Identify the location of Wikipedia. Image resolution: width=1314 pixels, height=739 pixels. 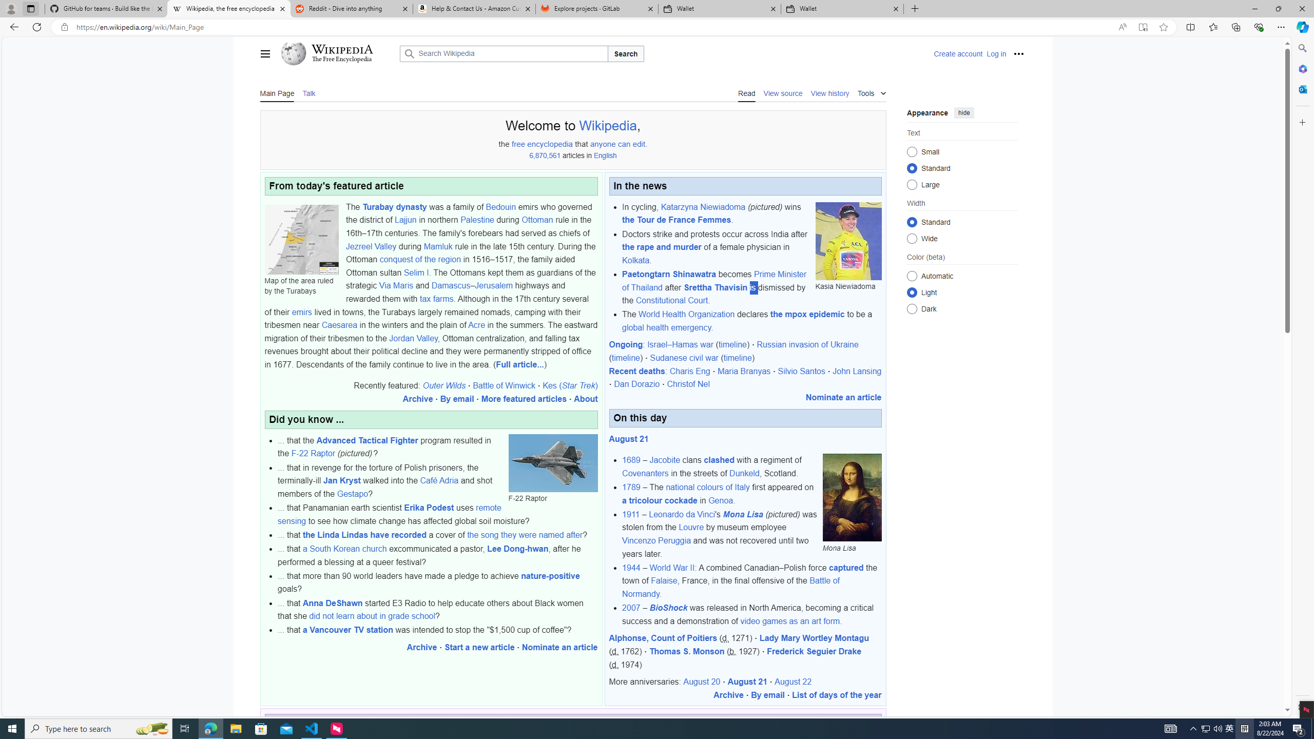
(342, 49).